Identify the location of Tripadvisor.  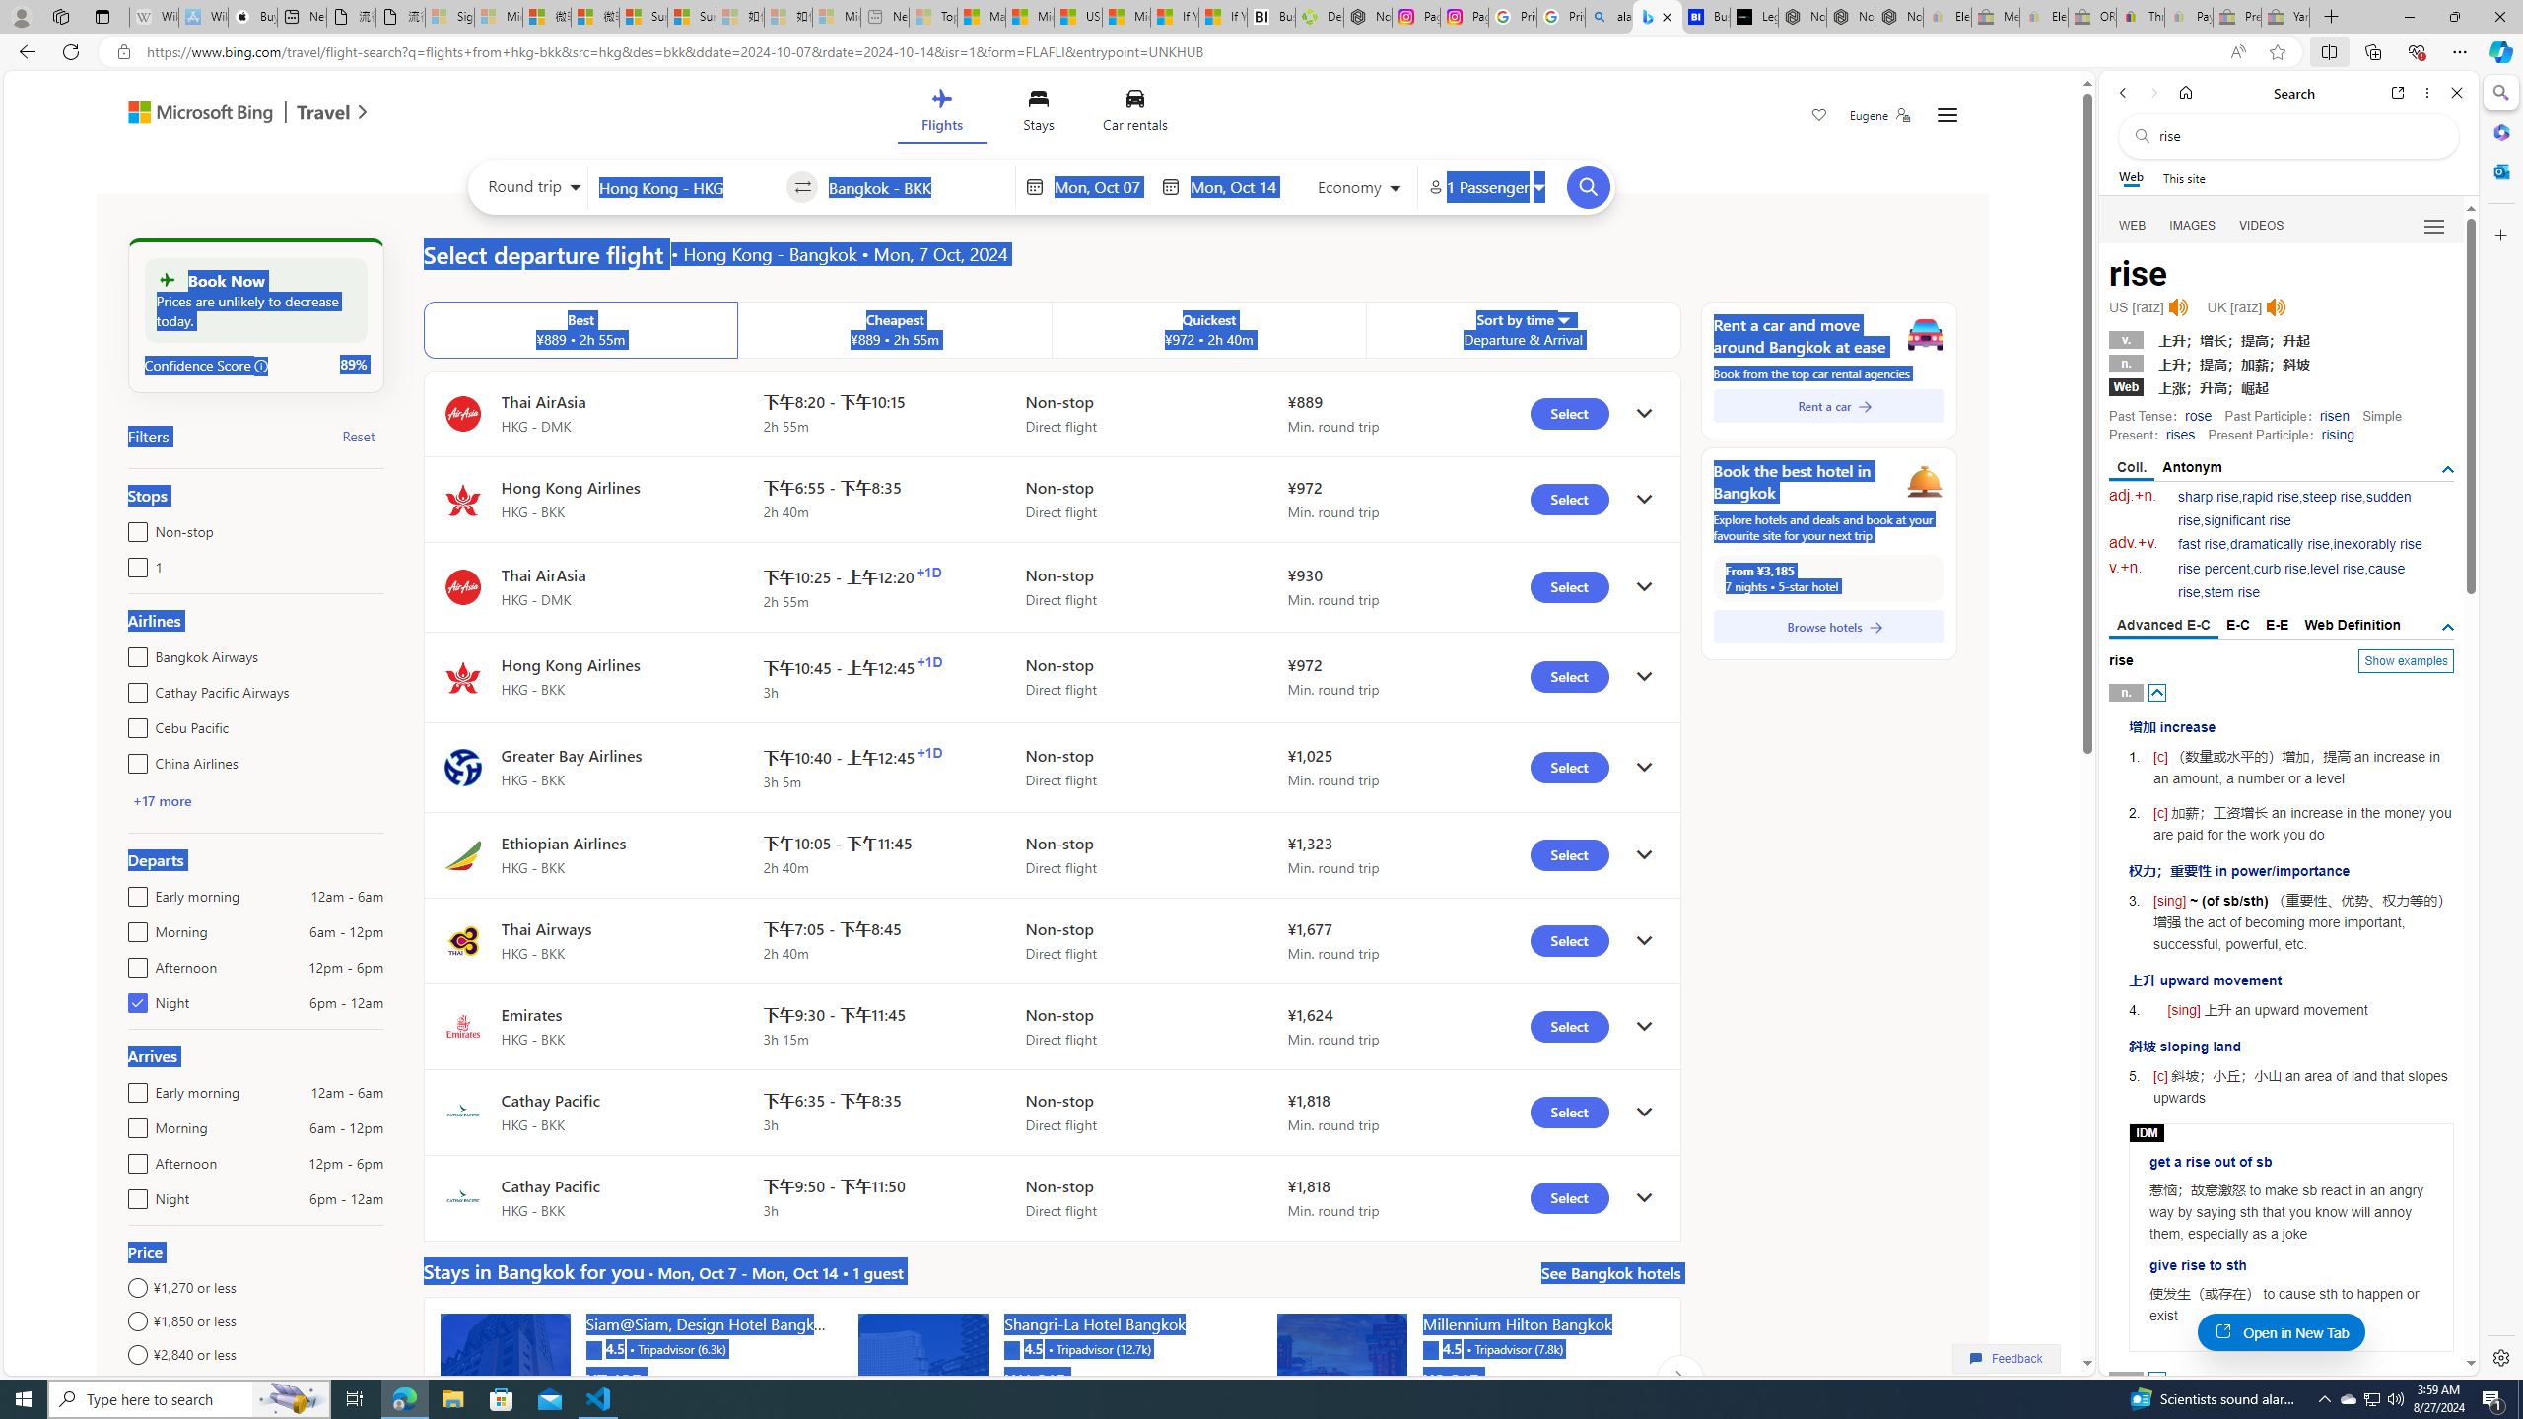
(1430, 1348).